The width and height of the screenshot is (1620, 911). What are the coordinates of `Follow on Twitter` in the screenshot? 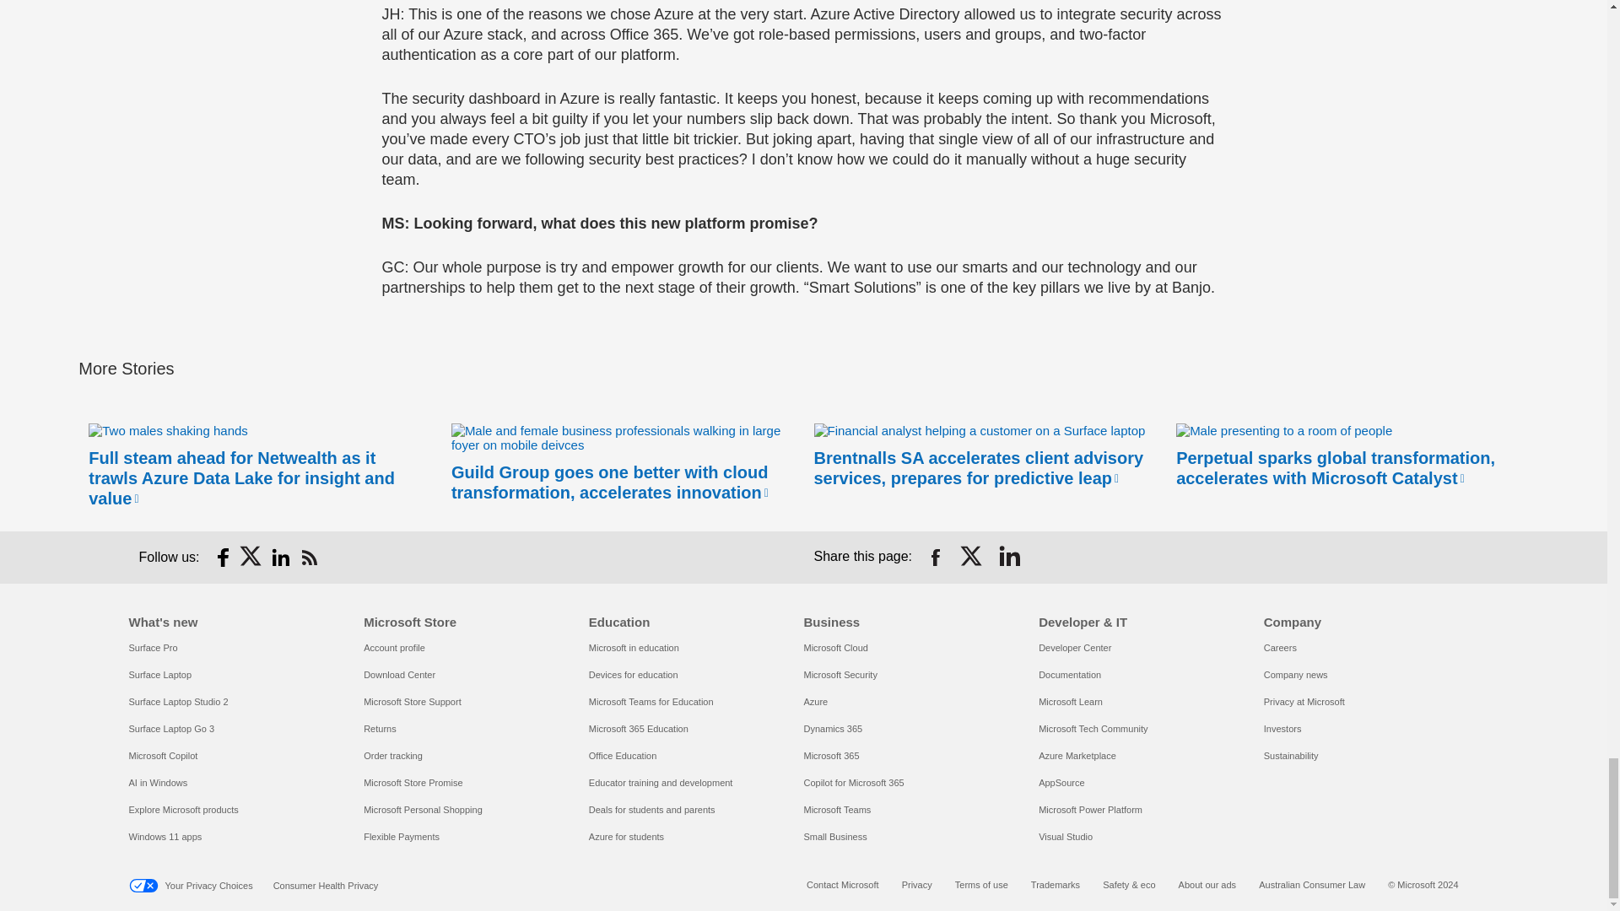 It's located at (251, 557).